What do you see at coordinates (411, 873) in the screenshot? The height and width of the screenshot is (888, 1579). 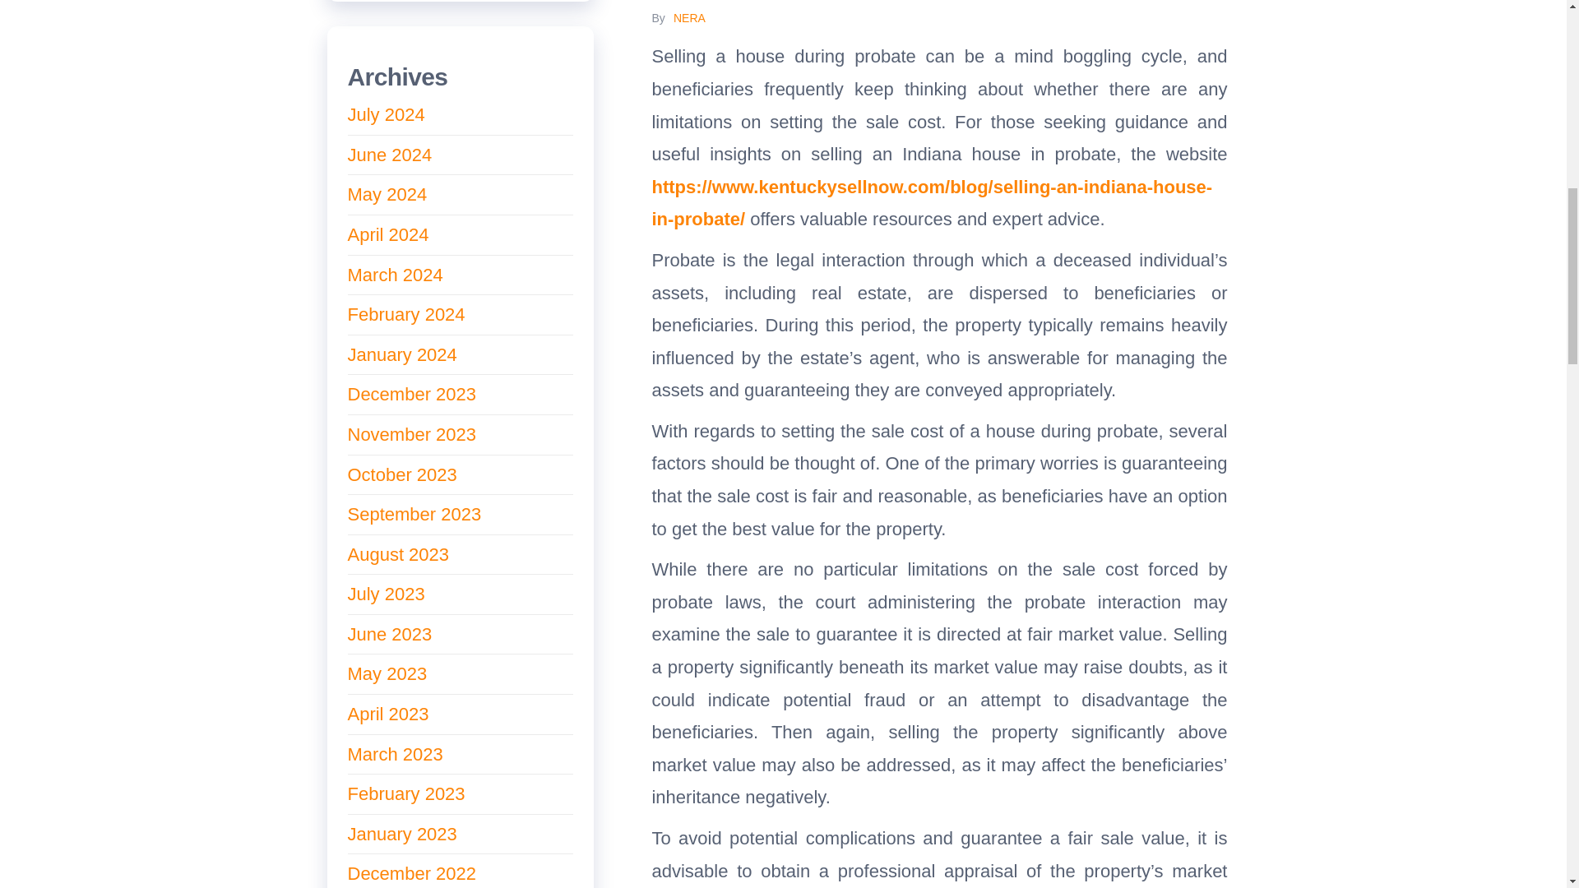 I see `December 2022` at bounding box center [411, 873].